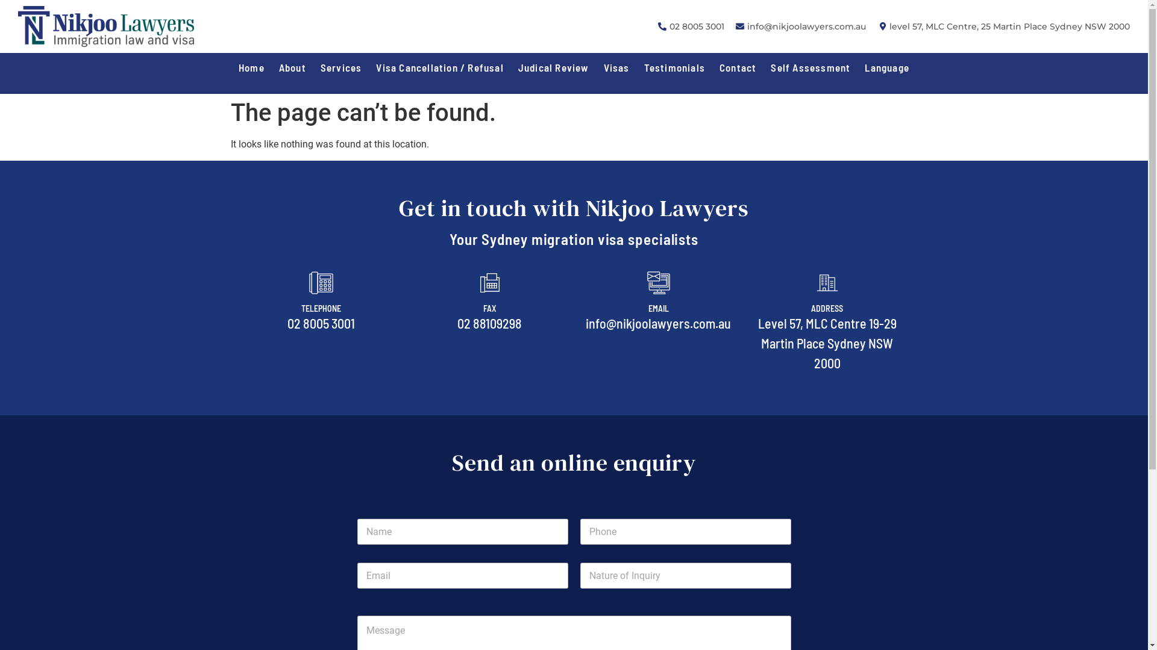  I want to click on Home, so click(252, 67).